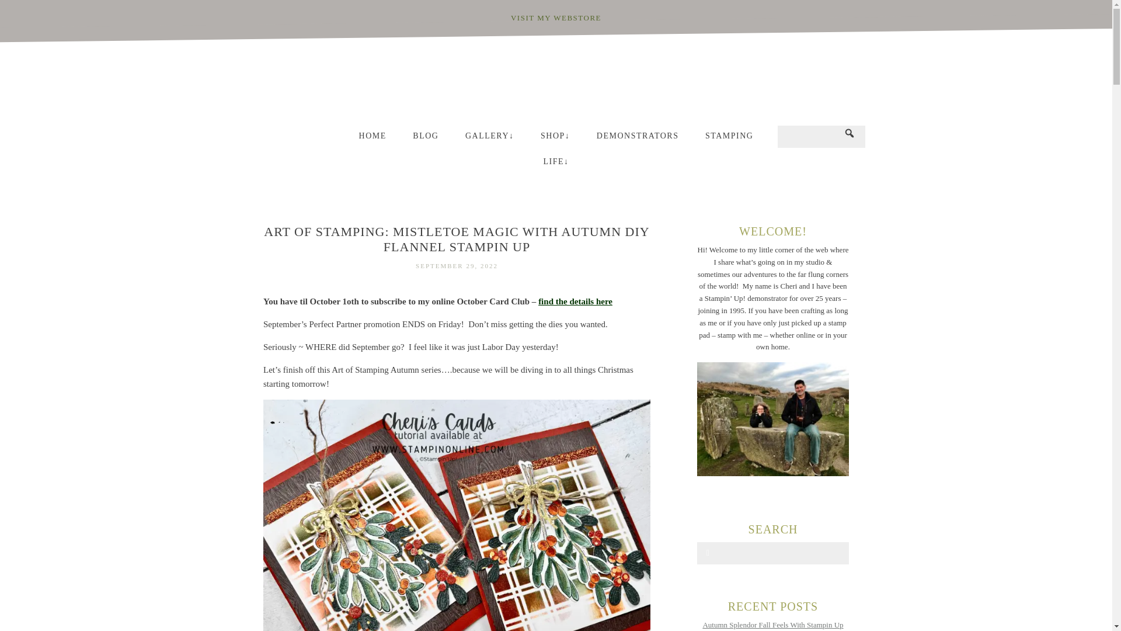 The width and height of the screenshot is (1121, 631). I want to click on CHERI'S CARDS, so click(556, 83).